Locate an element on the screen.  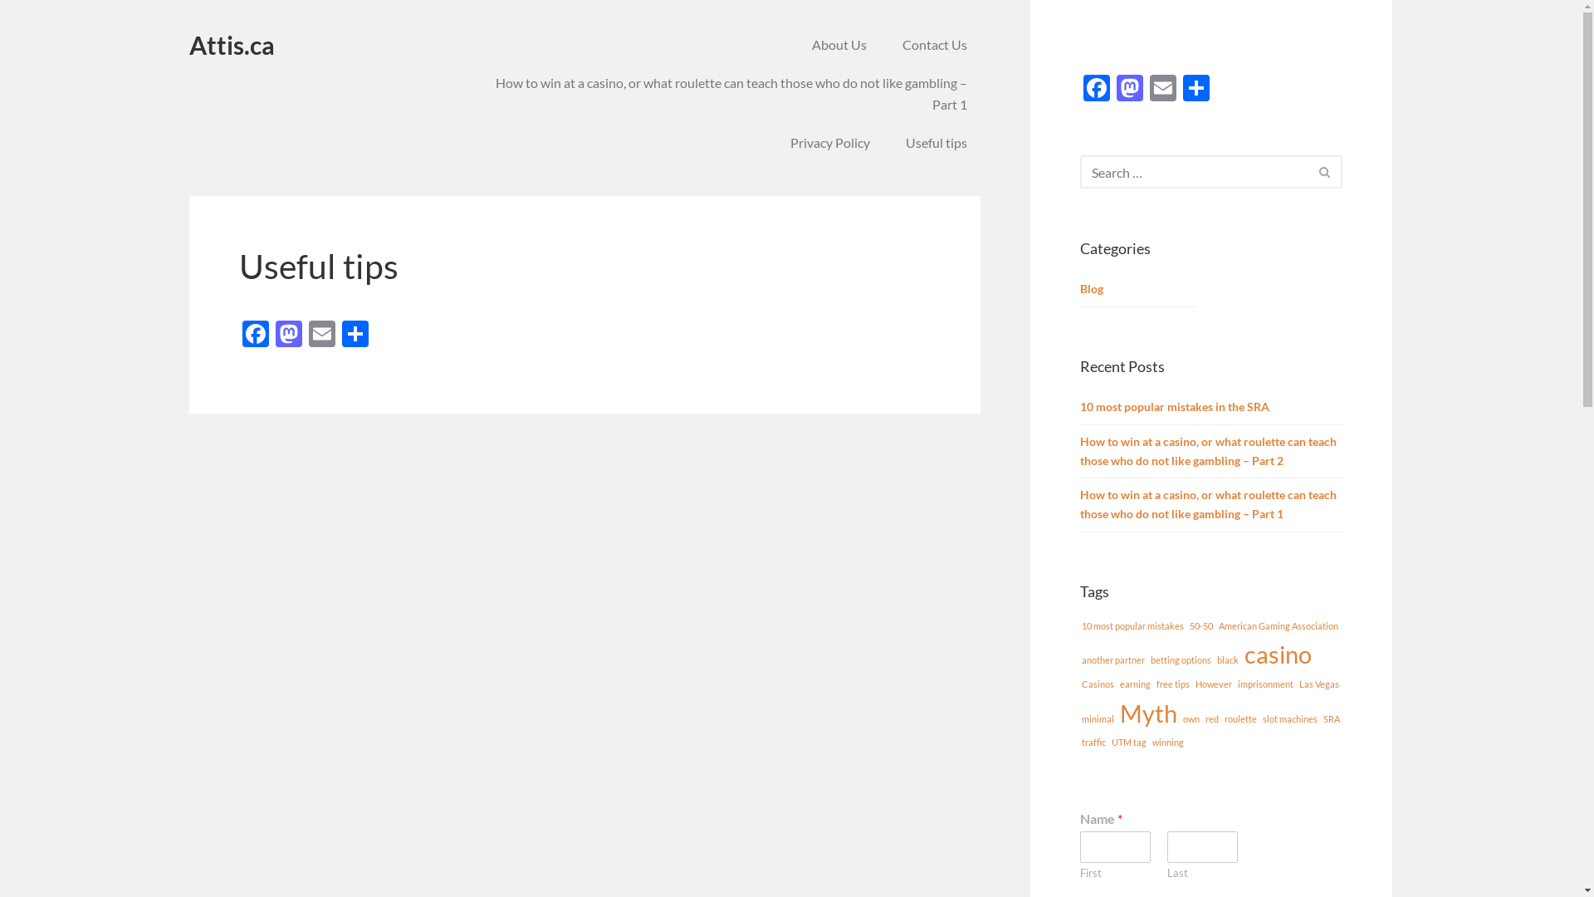
roulette is located at coordinates (1240, 719).